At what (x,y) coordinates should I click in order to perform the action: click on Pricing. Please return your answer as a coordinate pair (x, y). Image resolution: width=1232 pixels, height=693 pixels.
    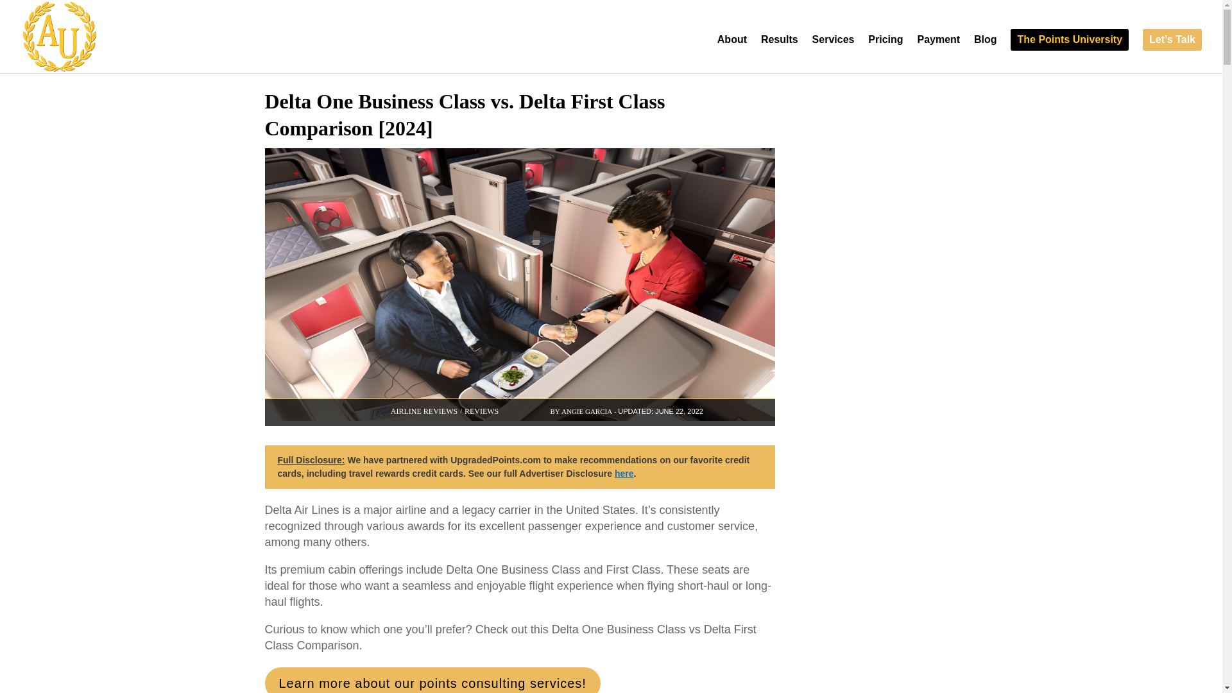
    Looking at the image, I should click on (886, 54).